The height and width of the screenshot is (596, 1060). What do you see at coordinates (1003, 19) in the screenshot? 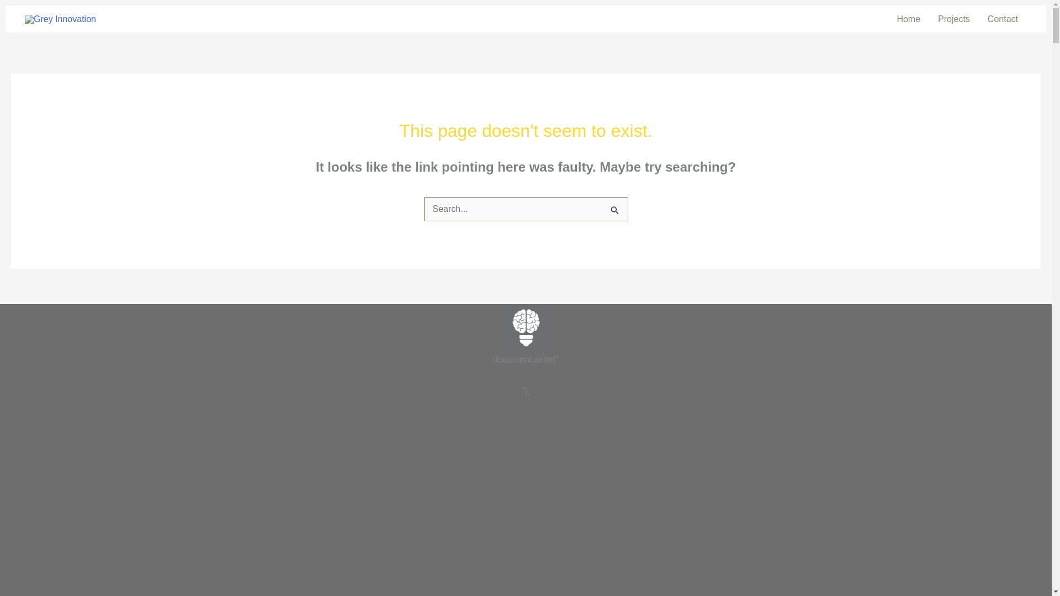
I see `Contact` at bounding box center [1003, 19].